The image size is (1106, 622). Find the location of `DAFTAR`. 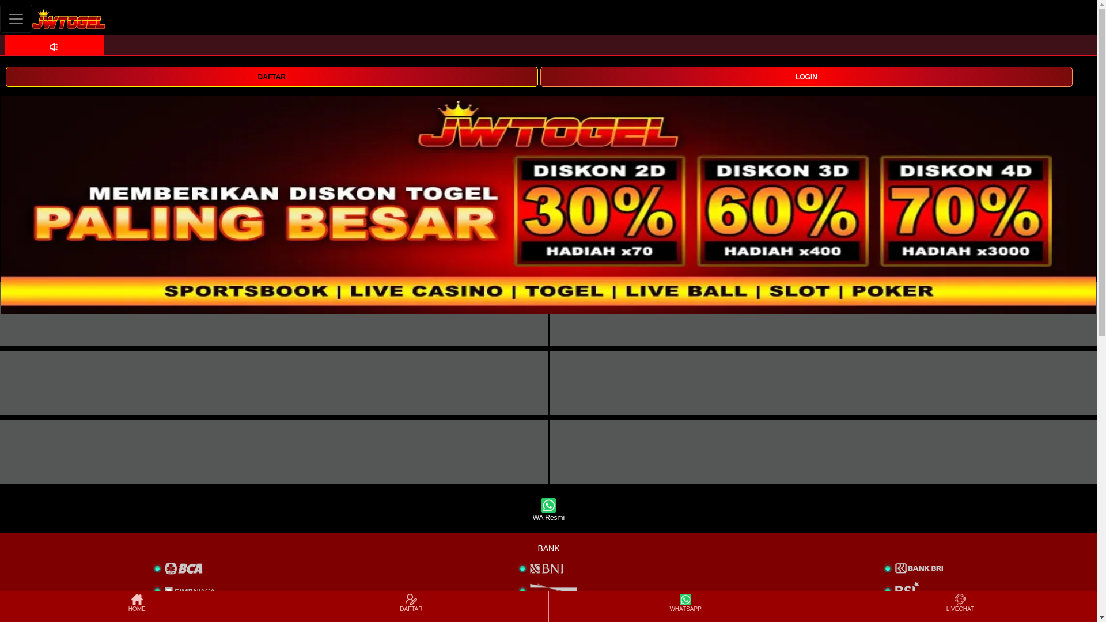

DAFTAR is located at coordinates (271, 76).